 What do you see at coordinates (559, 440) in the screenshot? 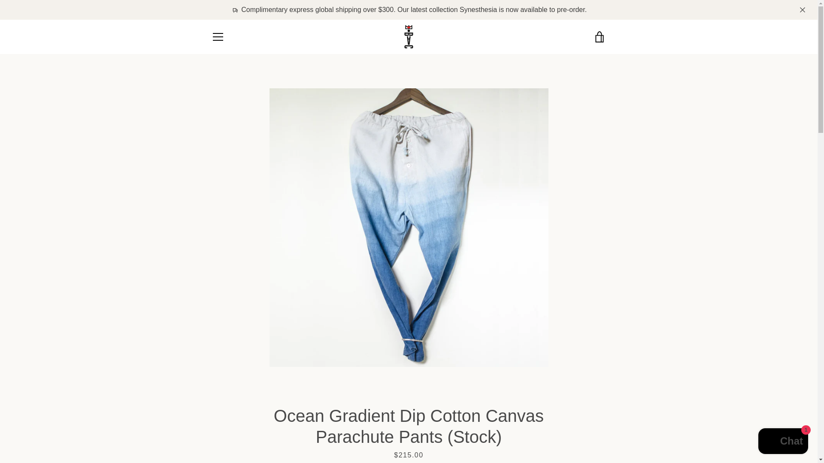
I see `Mastercard` at bounding box center [559, 440].